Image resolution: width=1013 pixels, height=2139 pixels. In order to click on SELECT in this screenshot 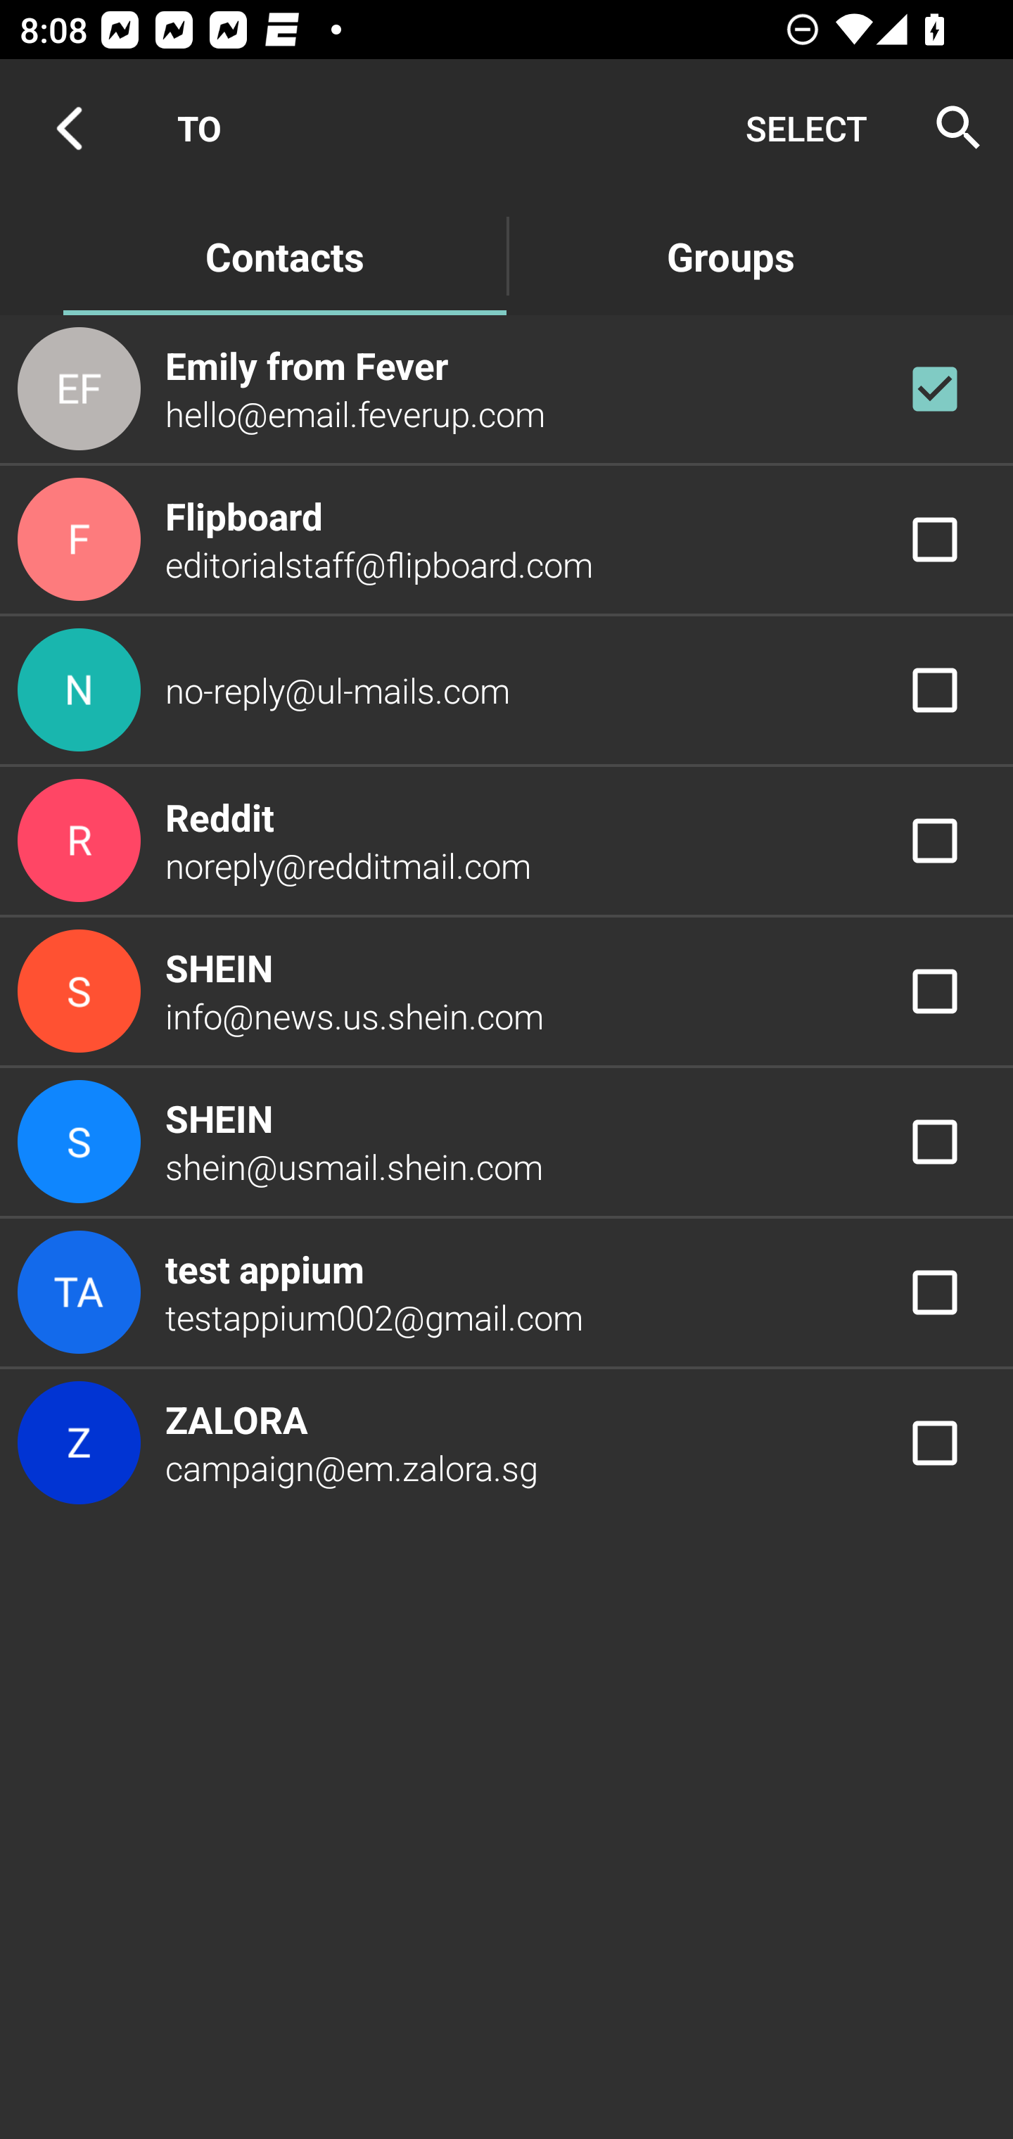, I will do `click(806, 128)`.